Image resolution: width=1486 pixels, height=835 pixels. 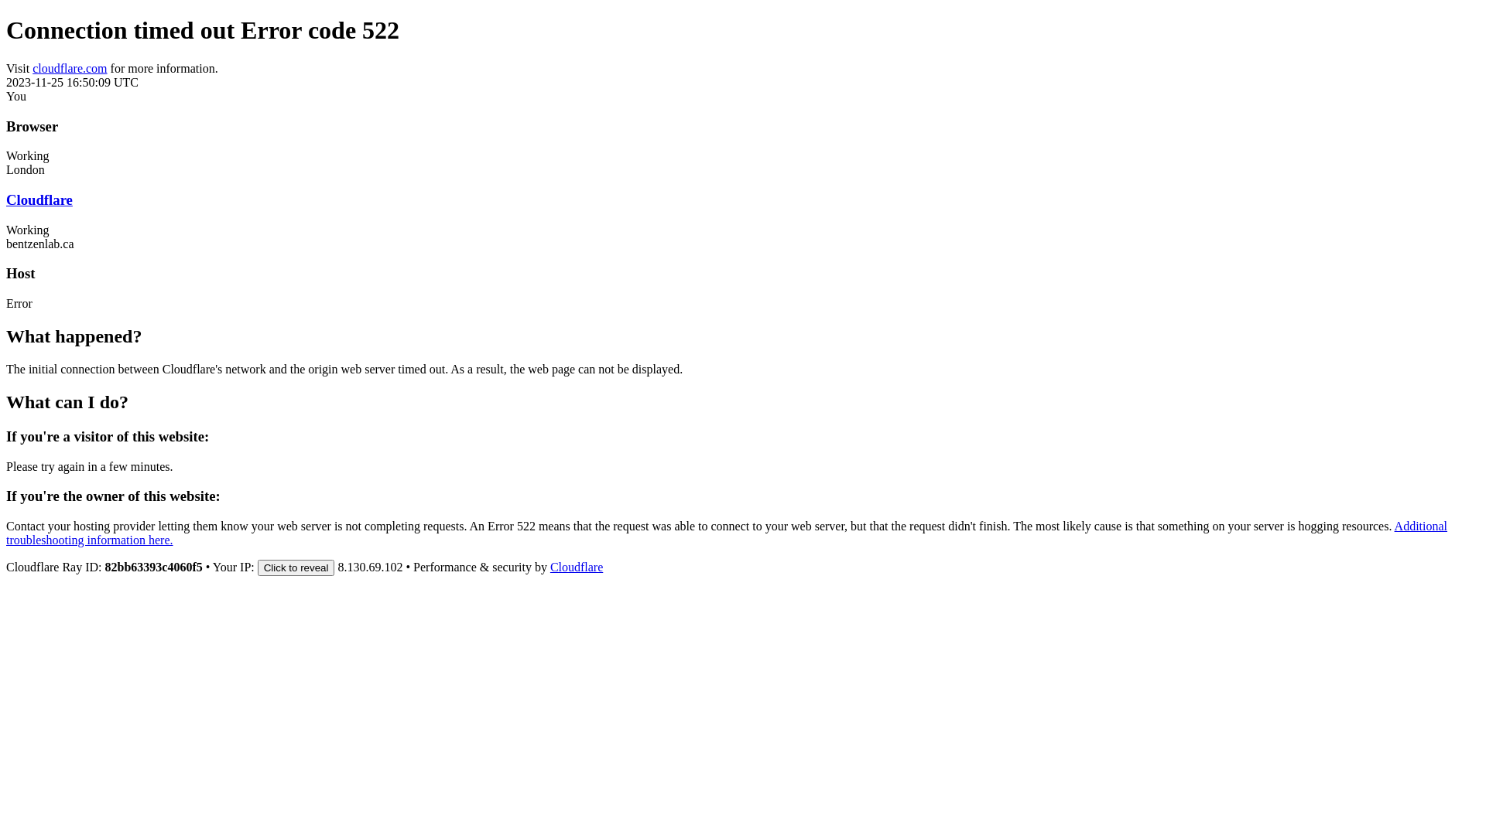 What do you see at coordinates (577, 567) in the screenshot?
I see `Cloudflare` at bounding box center [577, 567].